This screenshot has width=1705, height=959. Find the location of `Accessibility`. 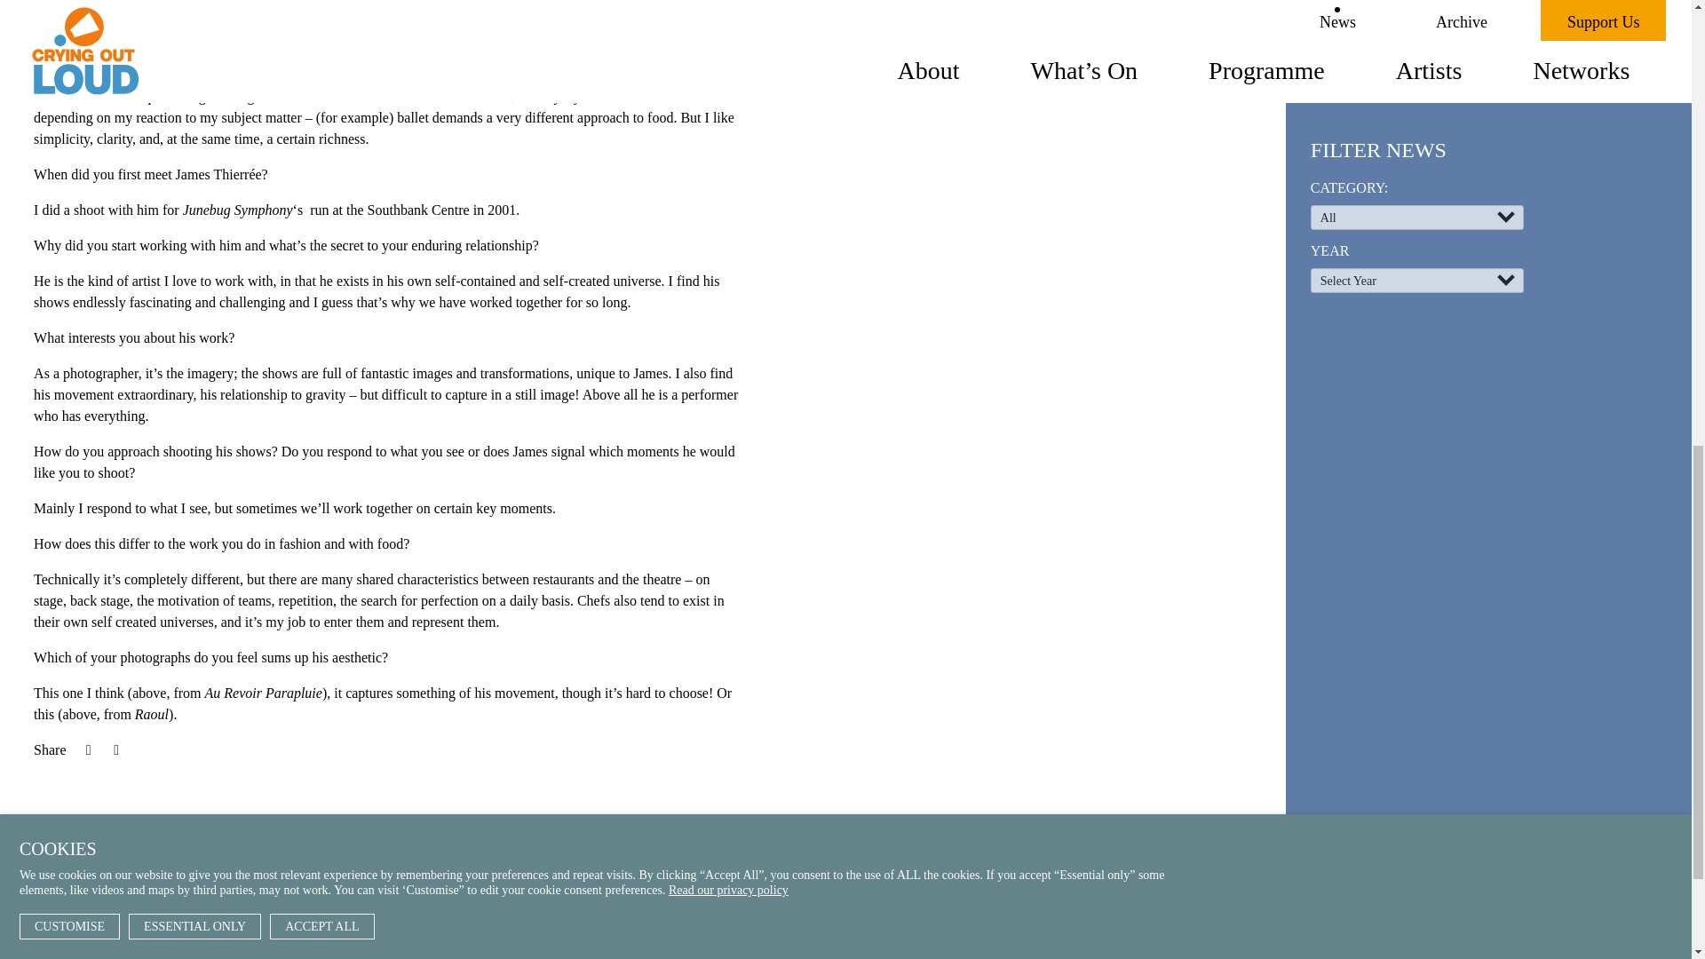

Accessibility is located at coordinates (703, 902).